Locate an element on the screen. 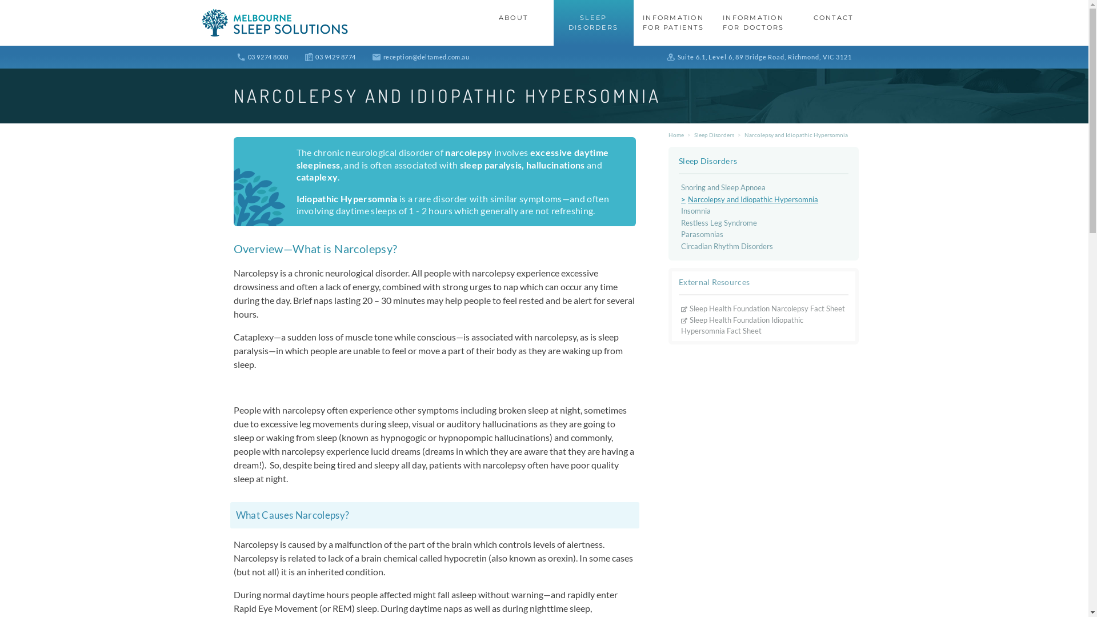 Image resolution: width=1097 pixels, height=617 pixels. Circadian Rhythm Disorders is located at coordinates (727, 246).